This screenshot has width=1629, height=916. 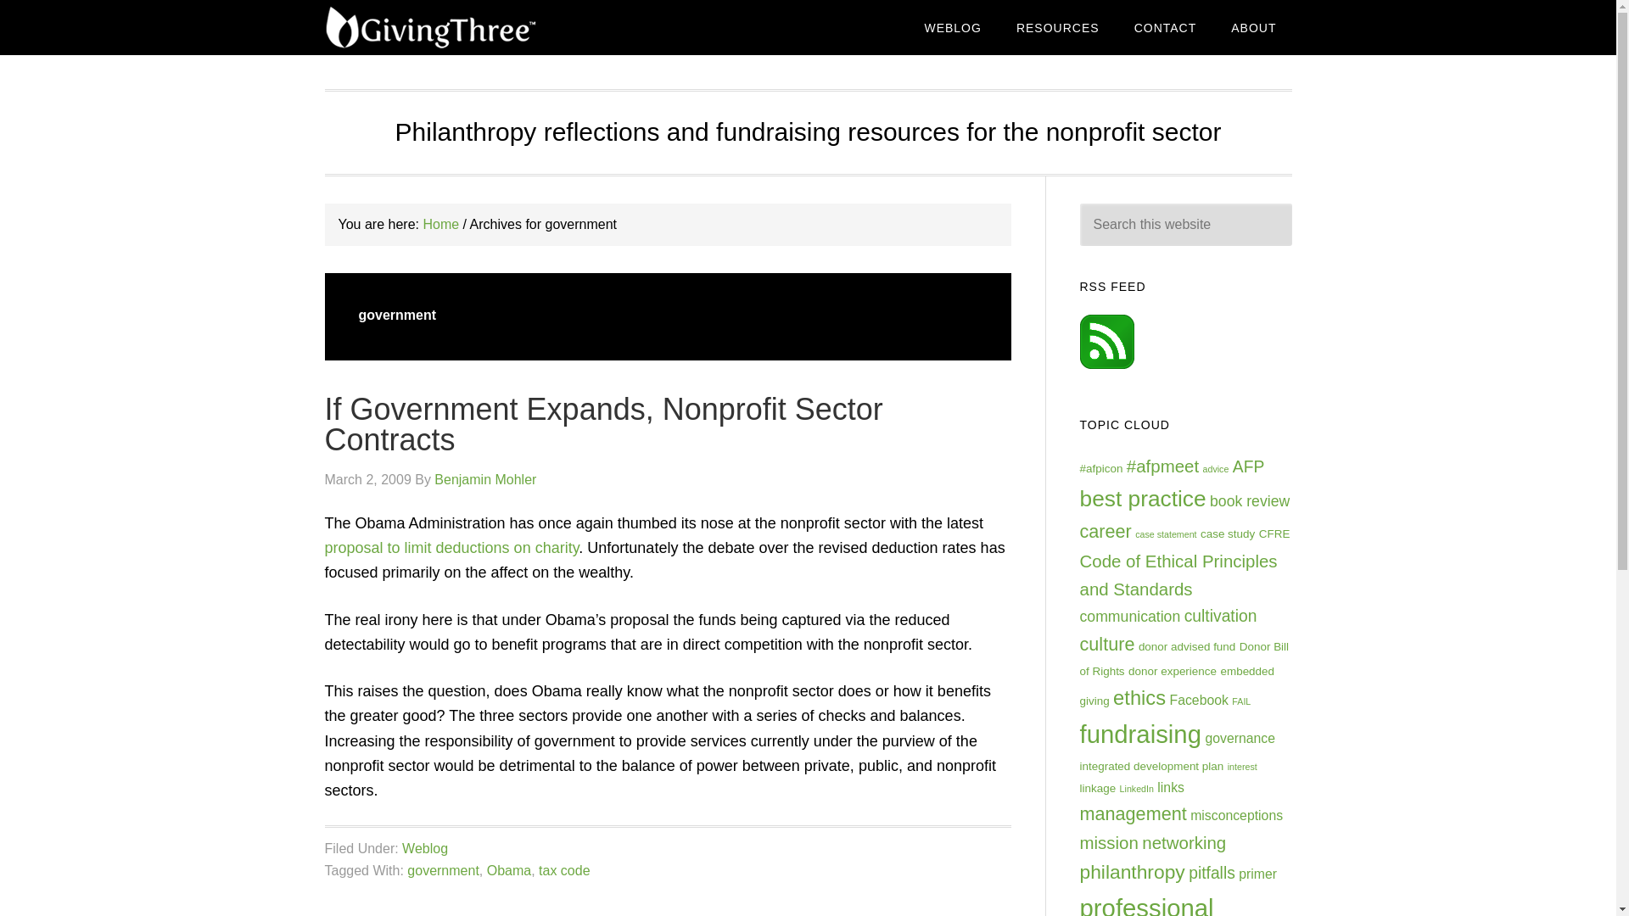 What do you see at coordinates (952, 27) in the screenshot?
I see `WEBLOG` at bounding box center [952, 27].